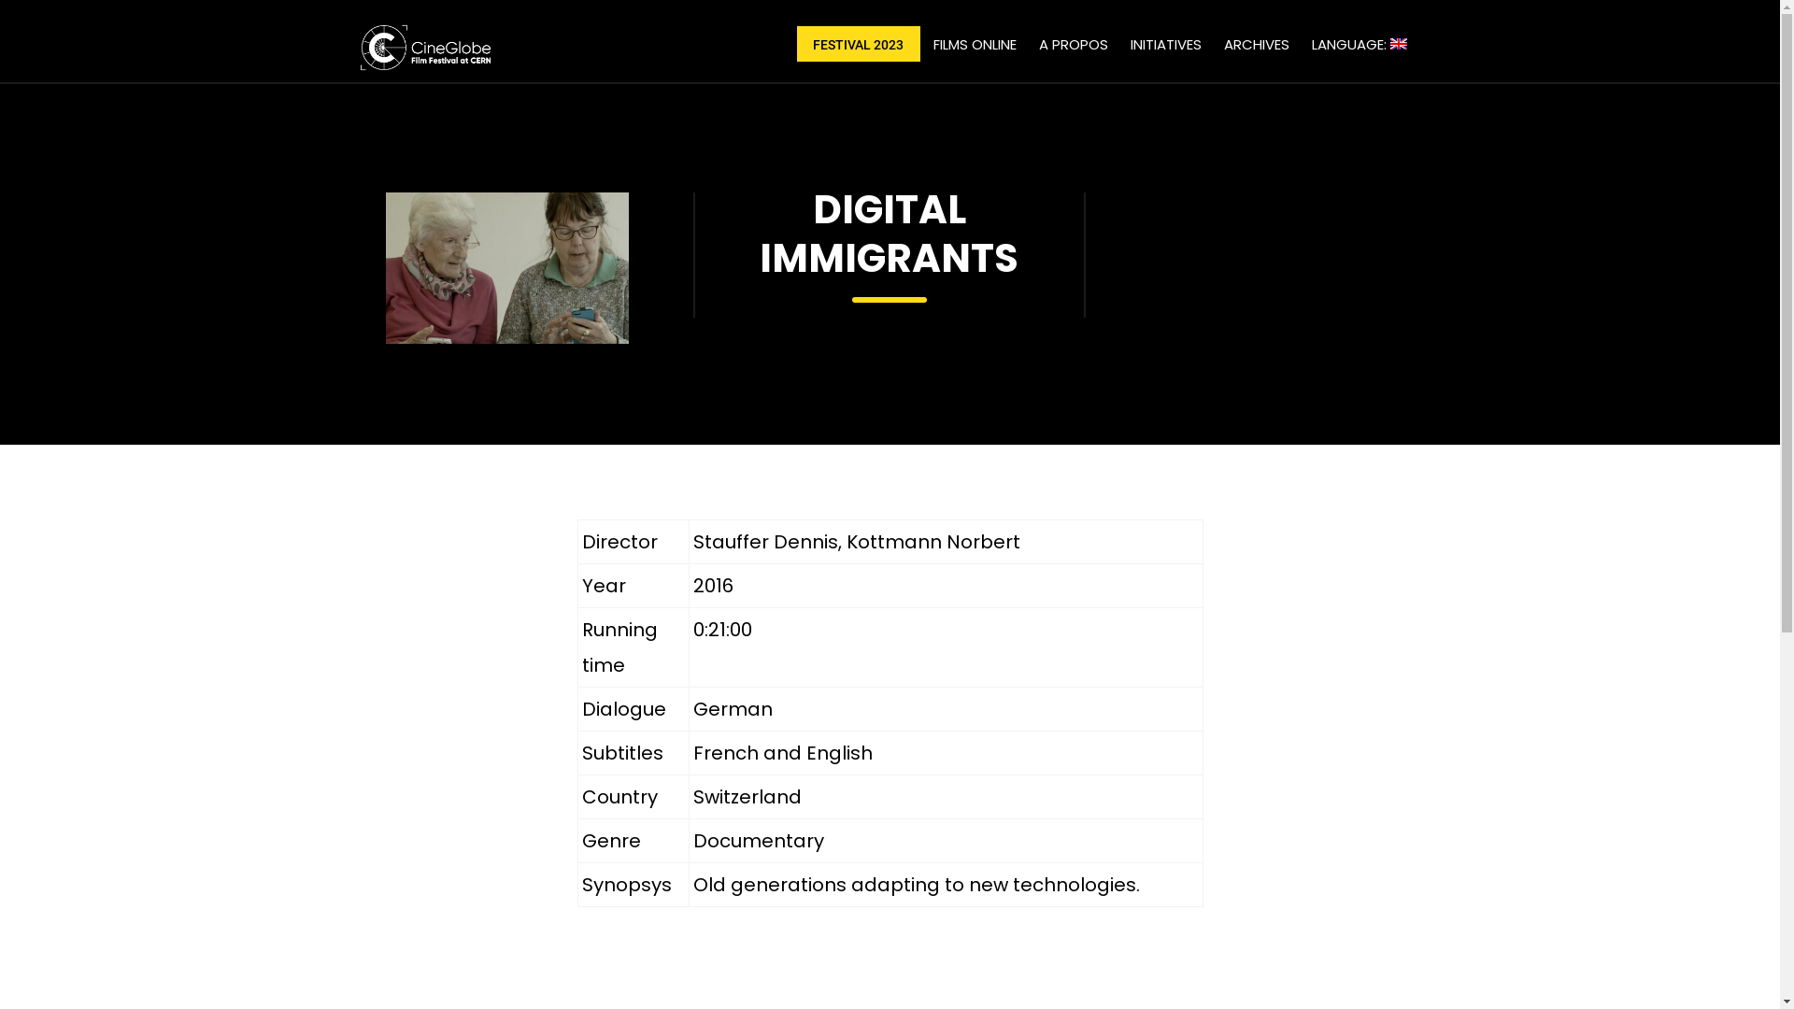 This screenshot has width=1794, height=1009. What do you see at coordinates (1360, 45) in the screenshot?
I see `LANGUAGE: ` at bounding box center [1360, 45].